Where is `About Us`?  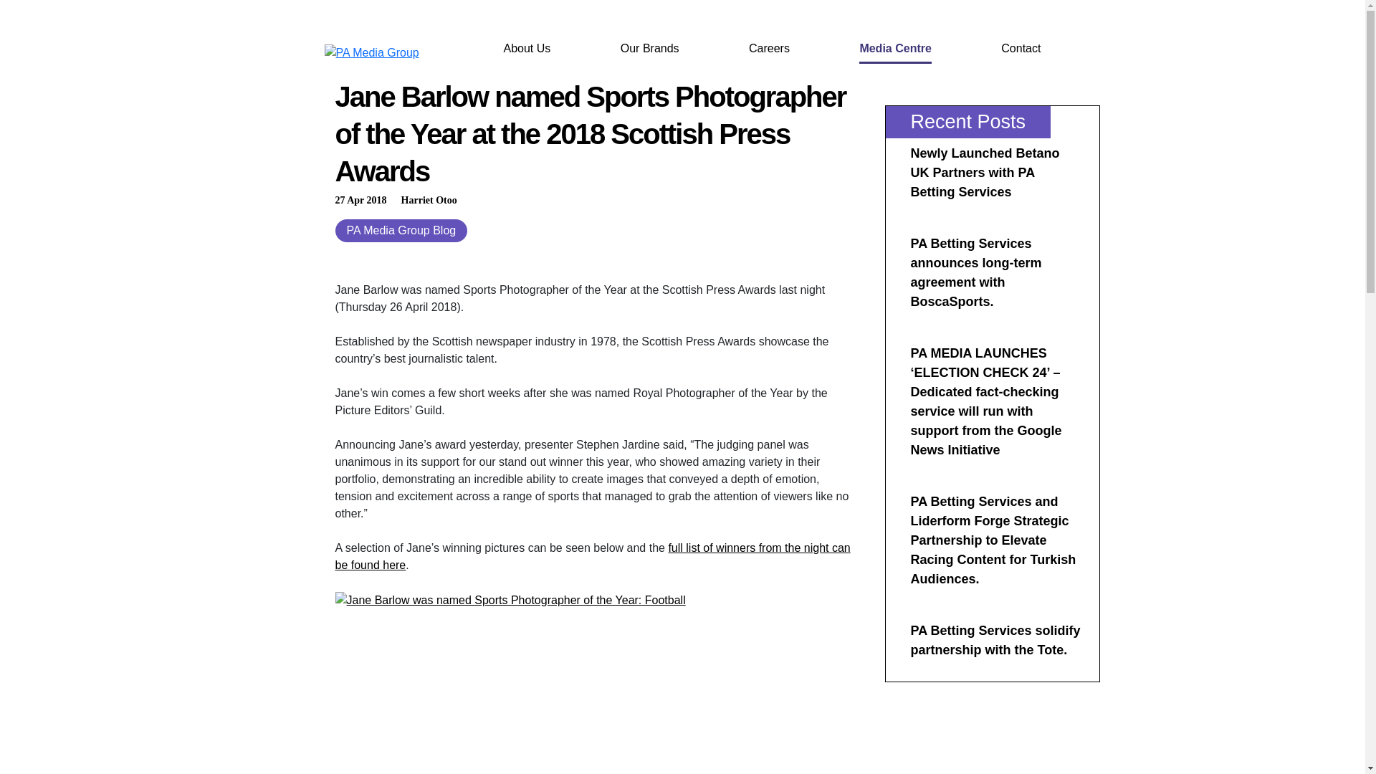
About Us is located at coordinates (527, 49).